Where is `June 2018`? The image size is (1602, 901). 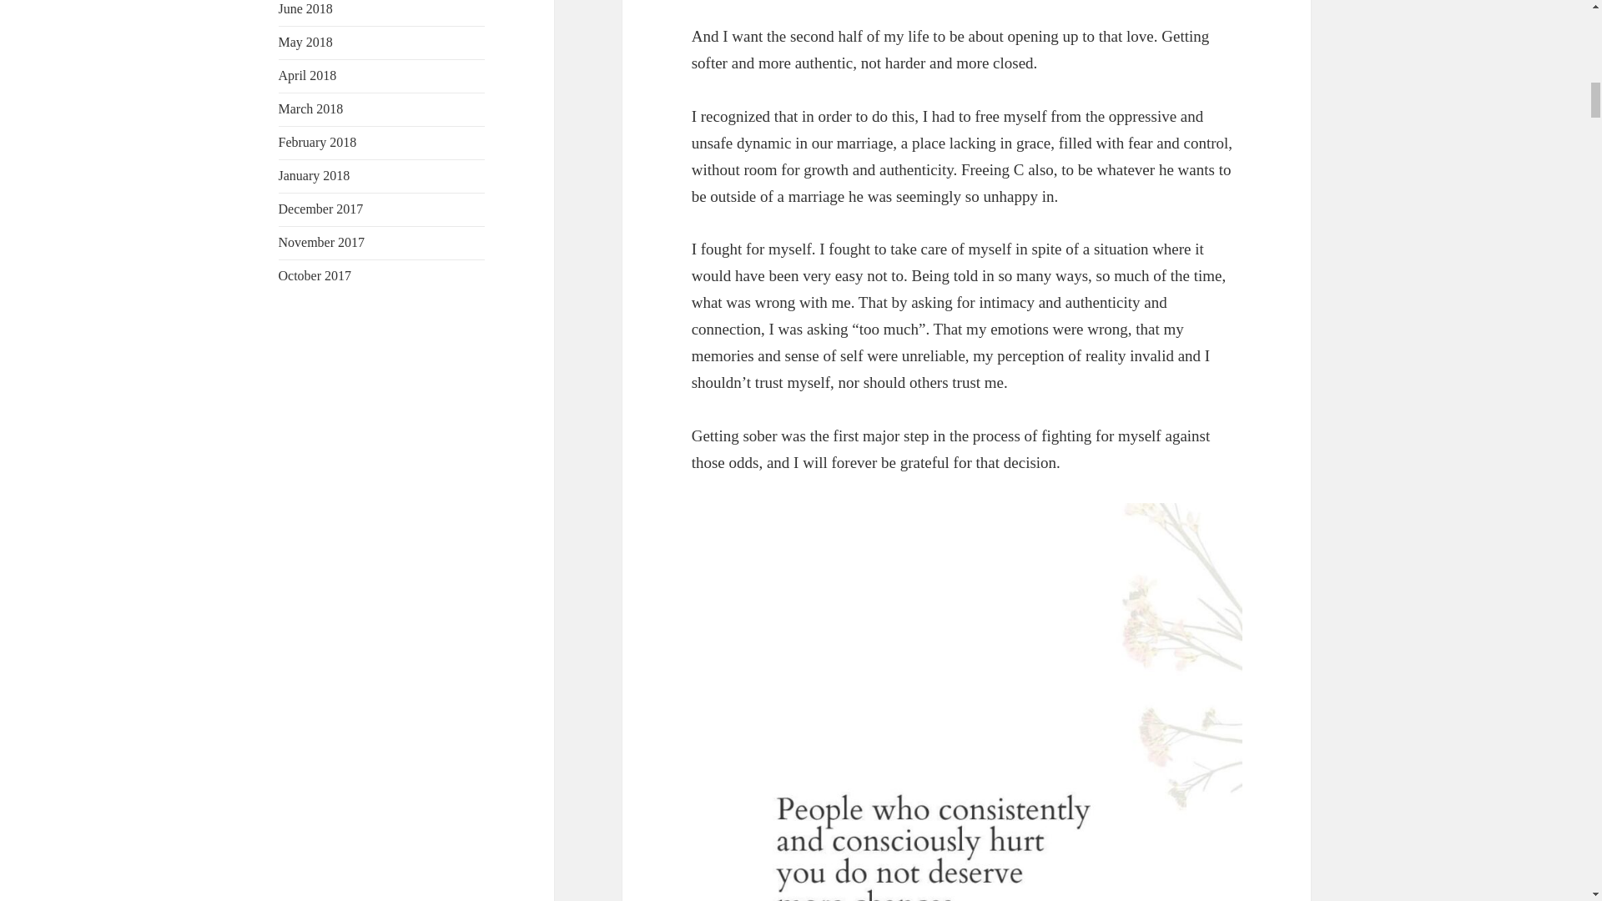
June 2018 is located at coordinates (305, 8).